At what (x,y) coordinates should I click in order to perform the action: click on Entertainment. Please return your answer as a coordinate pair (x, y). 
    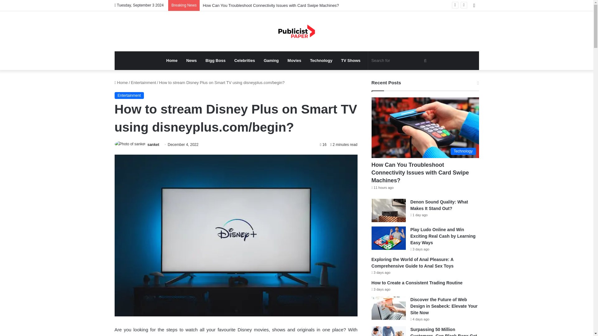
    Looking at the image, I should click on (143, 83).